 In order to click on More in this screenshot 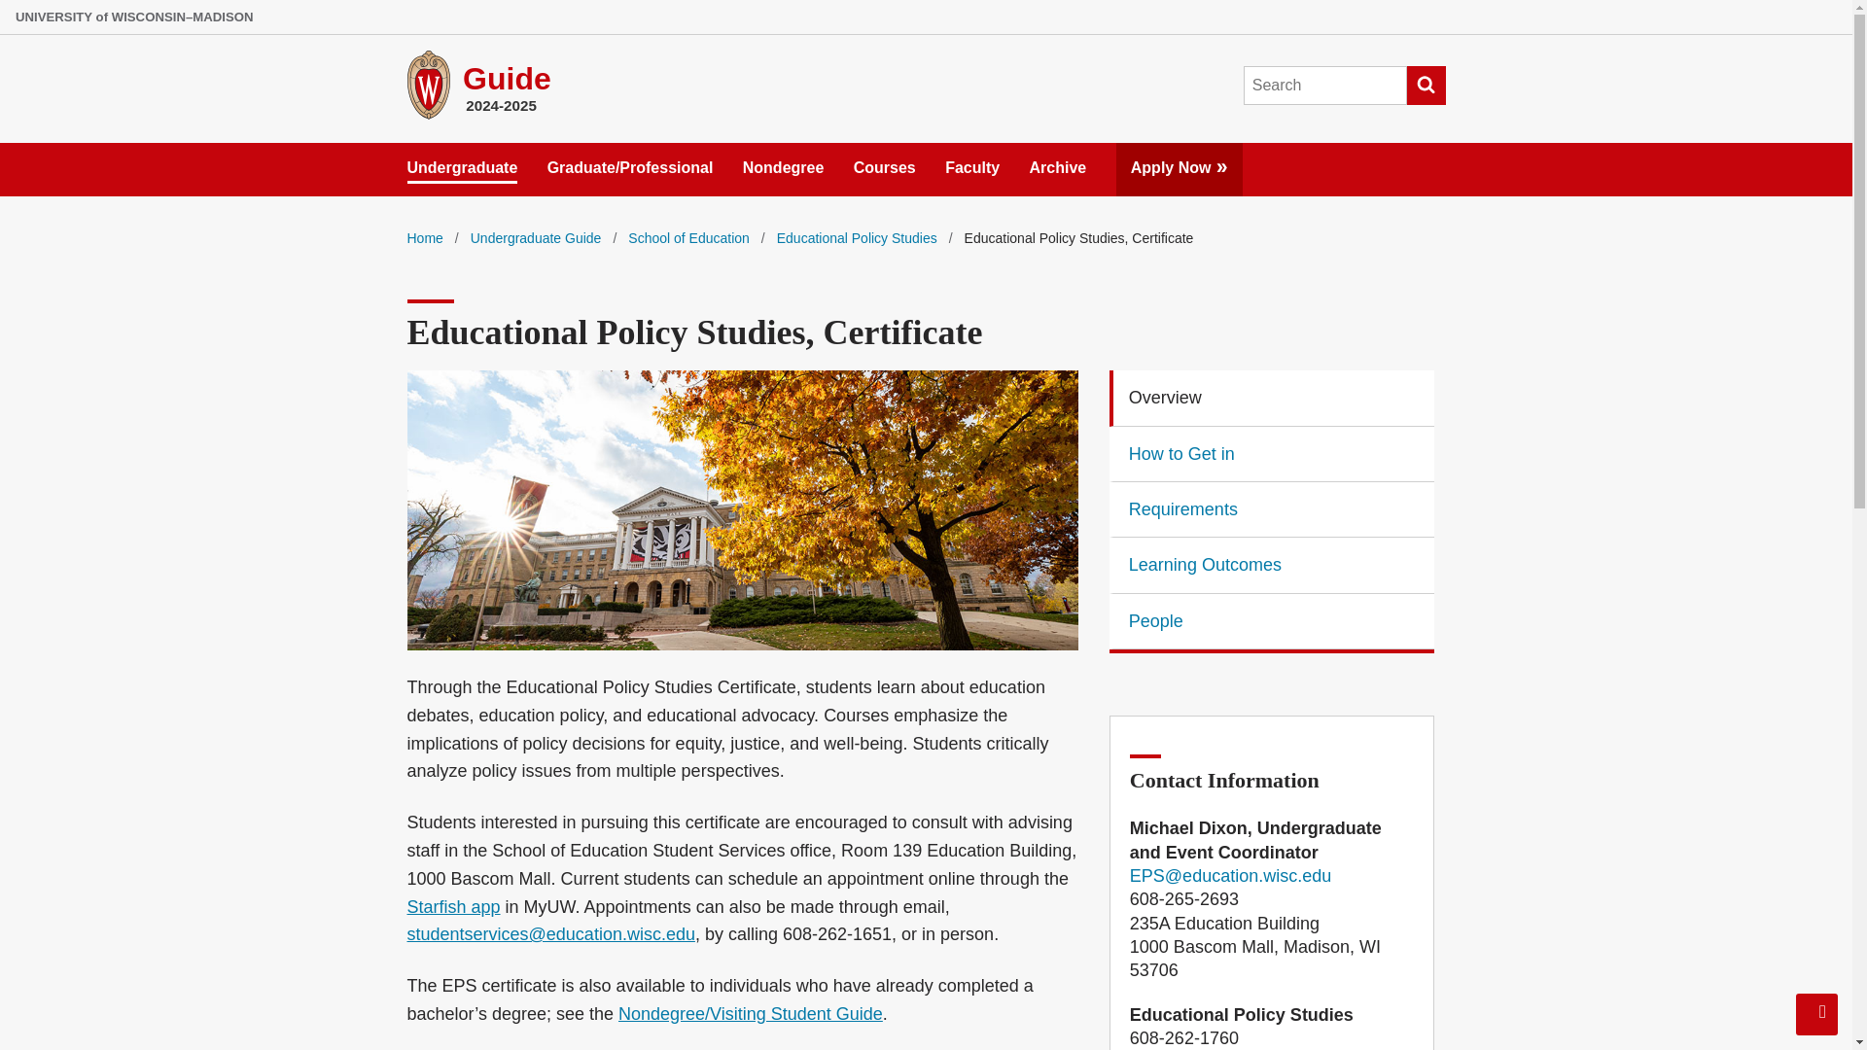, I will do `click(1221, 167)`.